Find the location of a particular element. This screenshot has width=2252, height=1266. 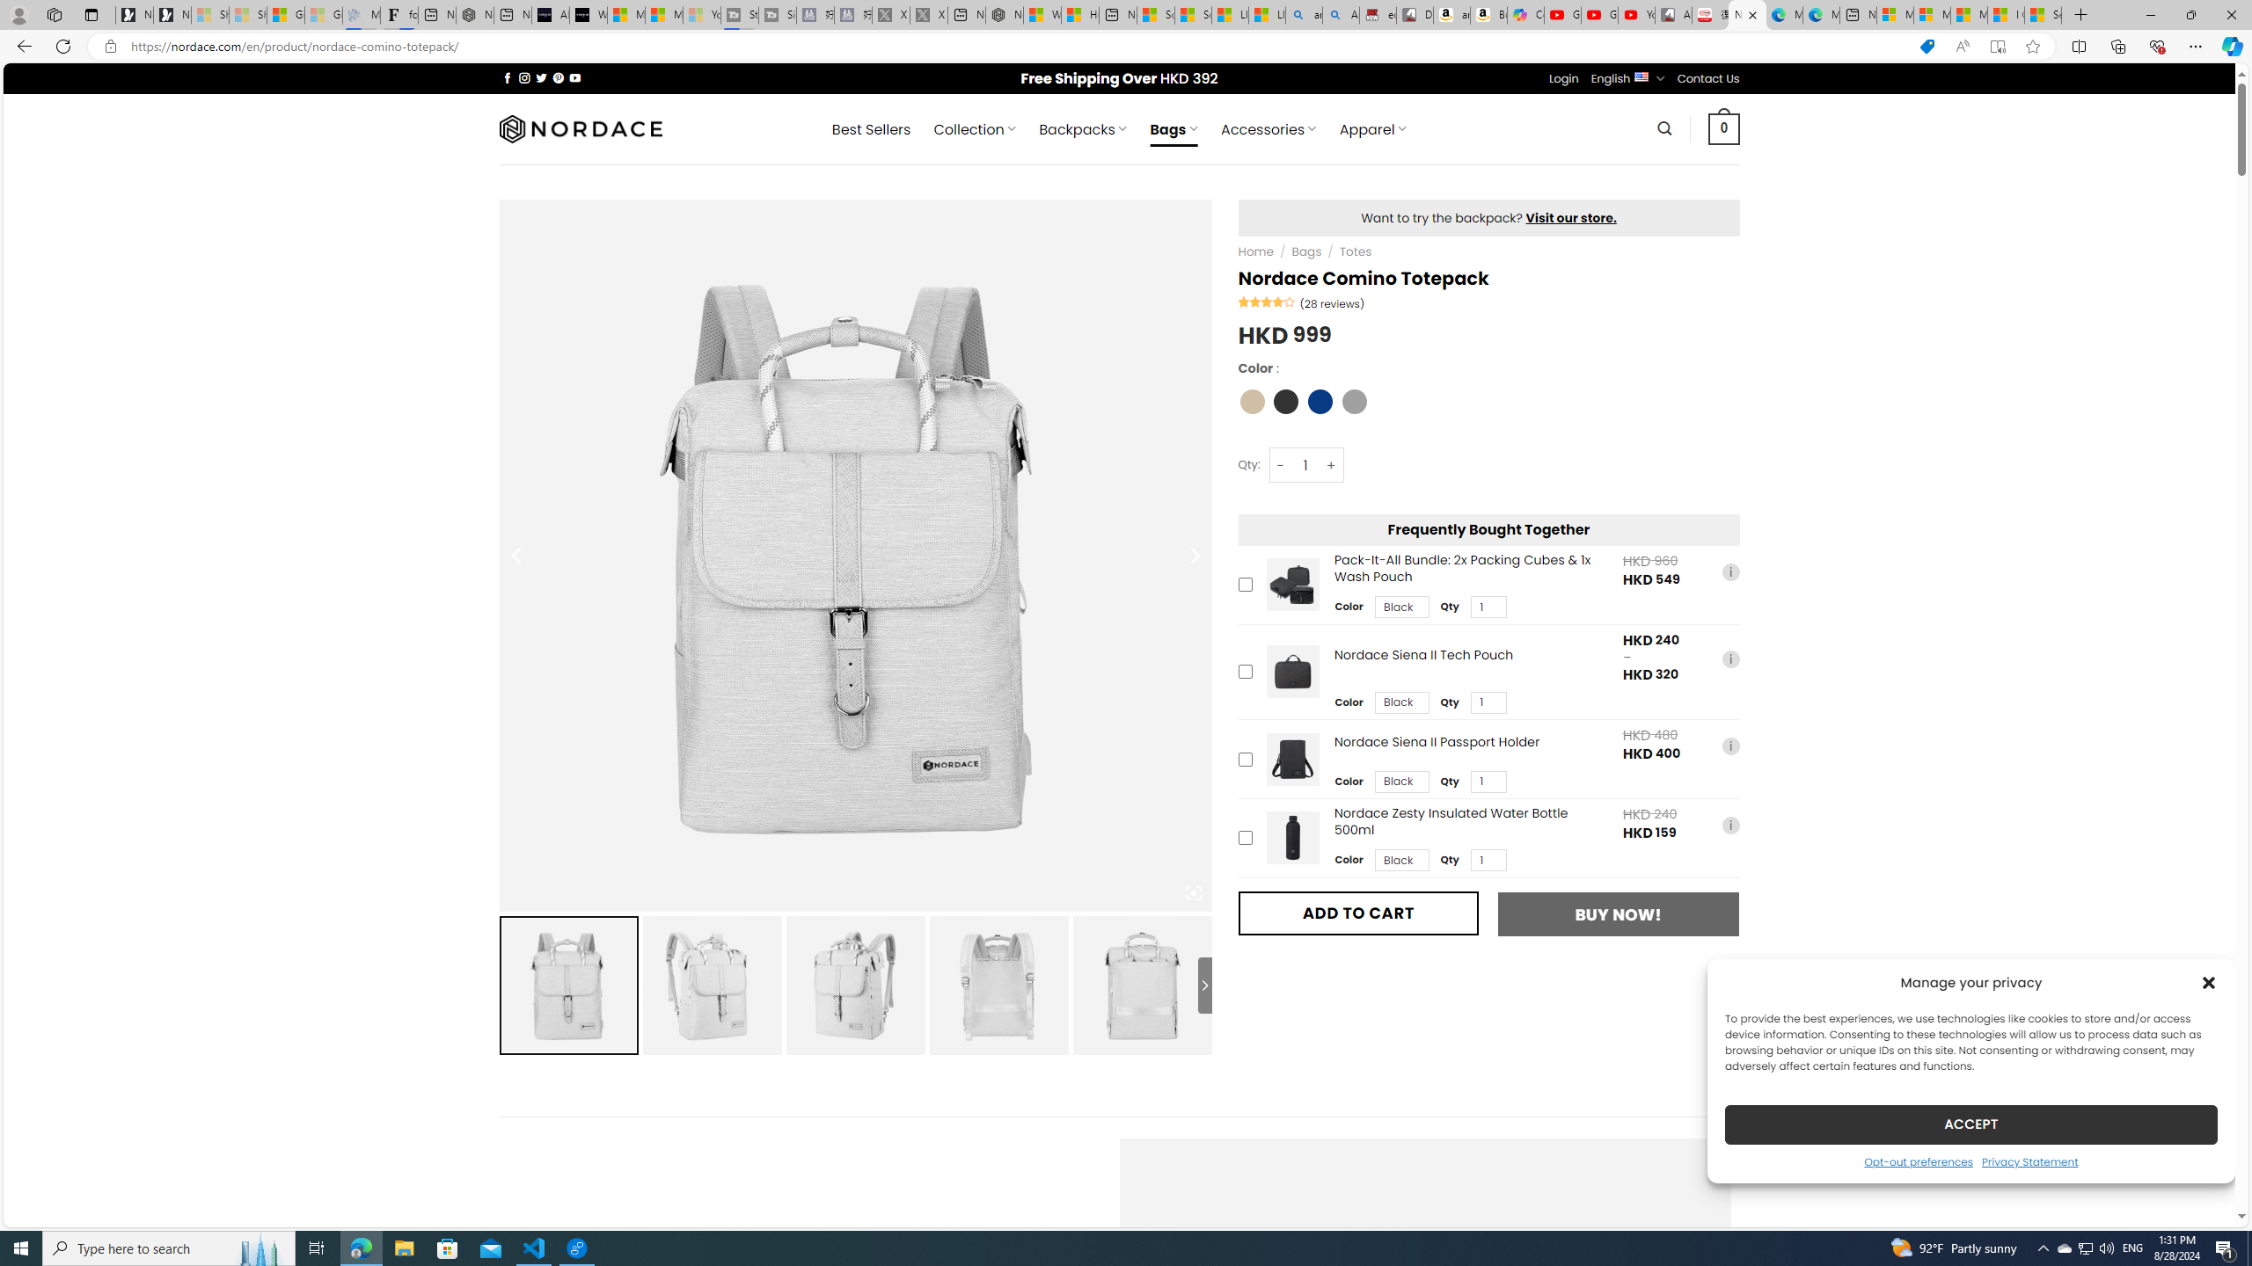

Nordace Comino Totepack quantity is located at coordinates (1305, 465).